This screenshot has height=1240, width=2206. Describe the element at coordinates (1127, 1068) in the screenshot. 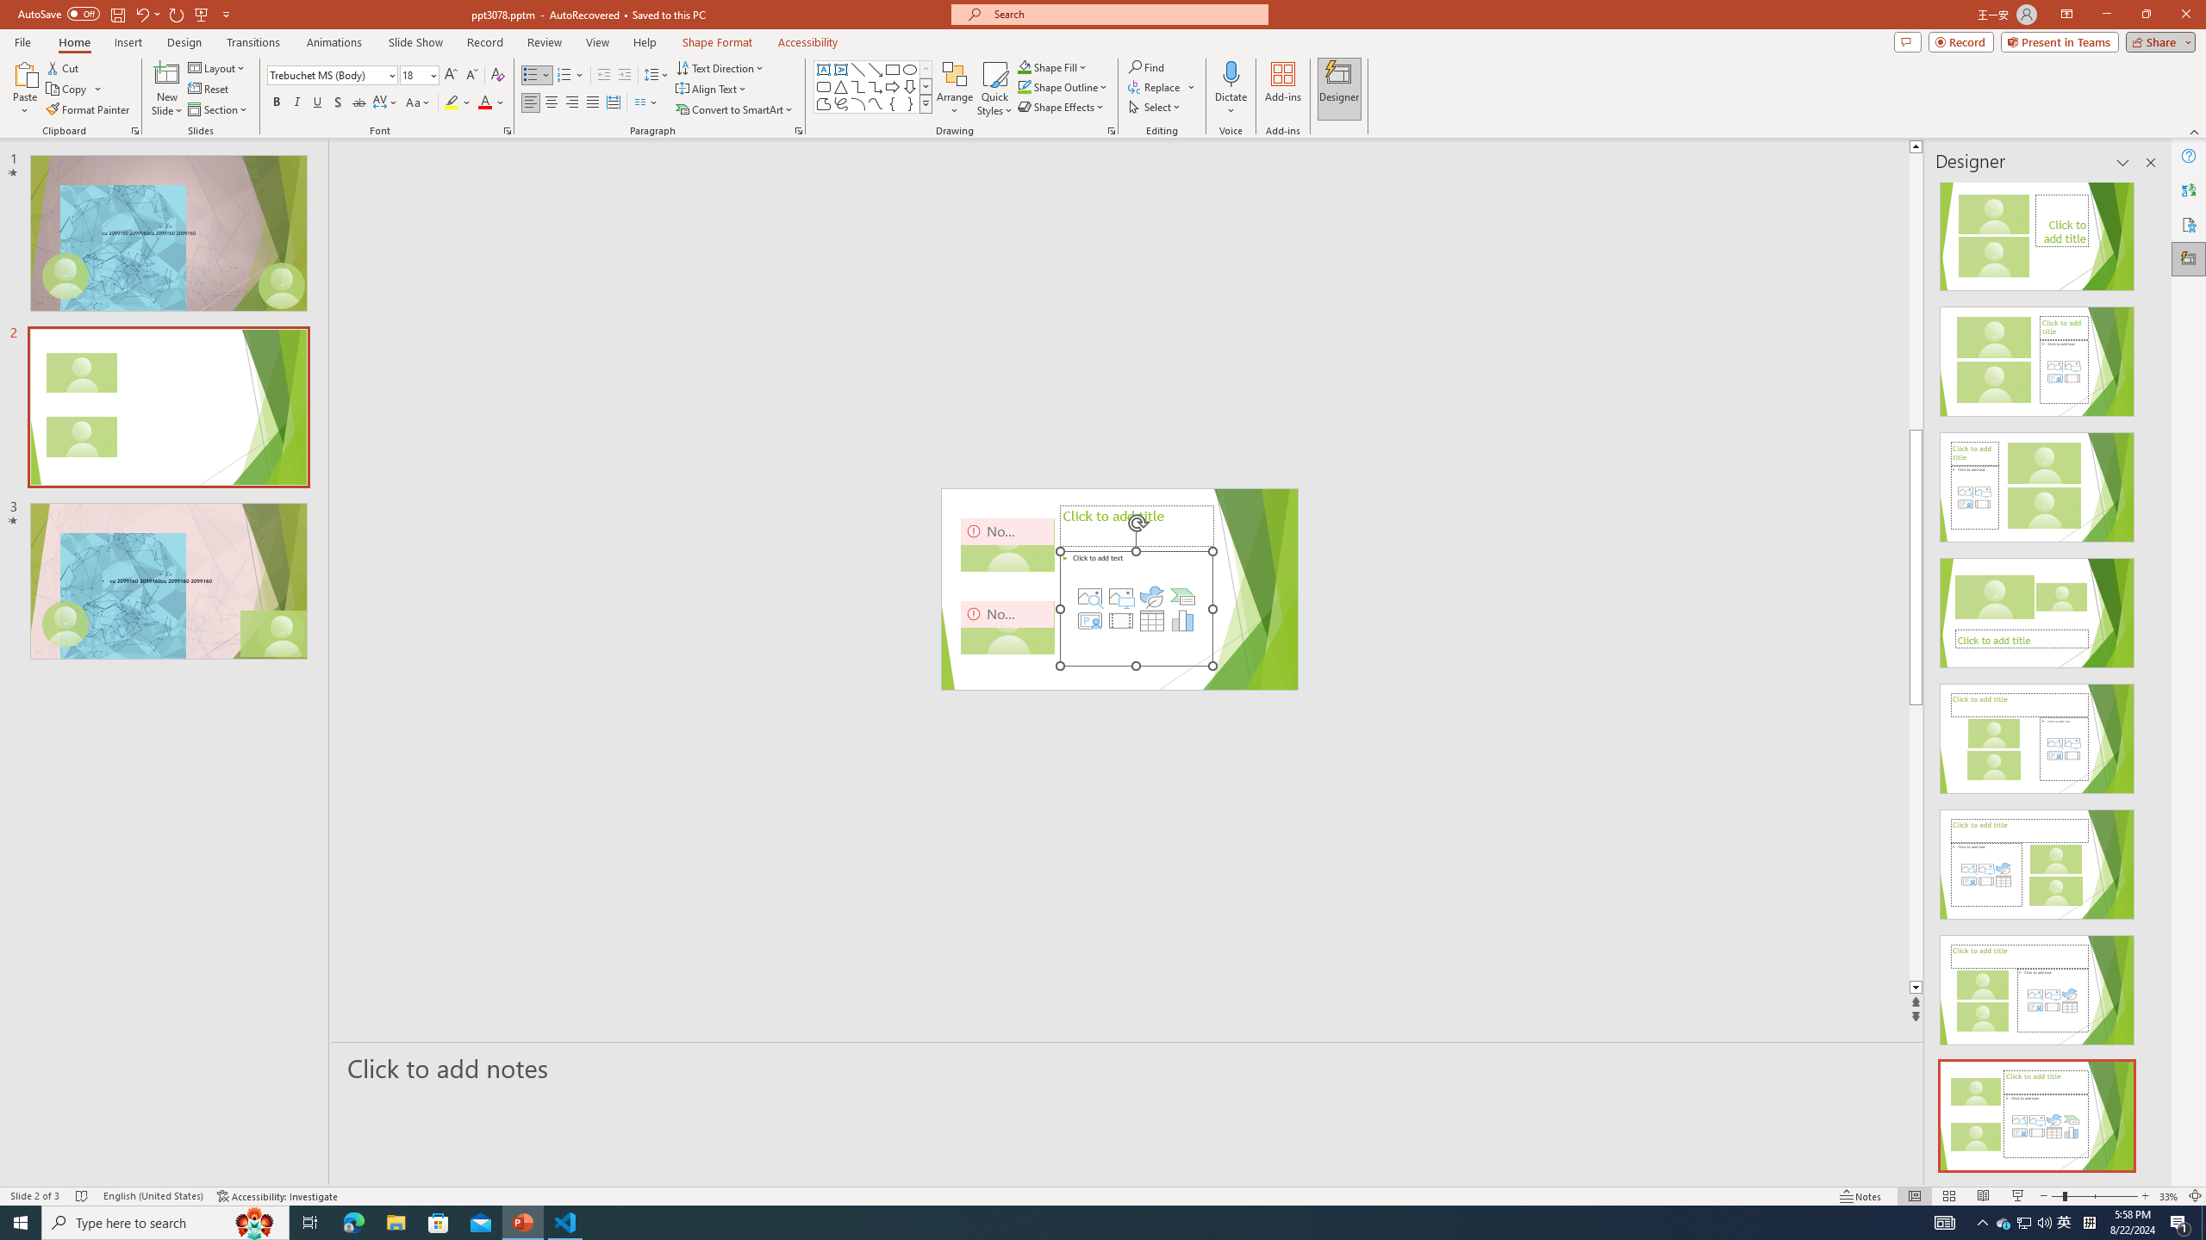

I see `Slide Notes` at that location.